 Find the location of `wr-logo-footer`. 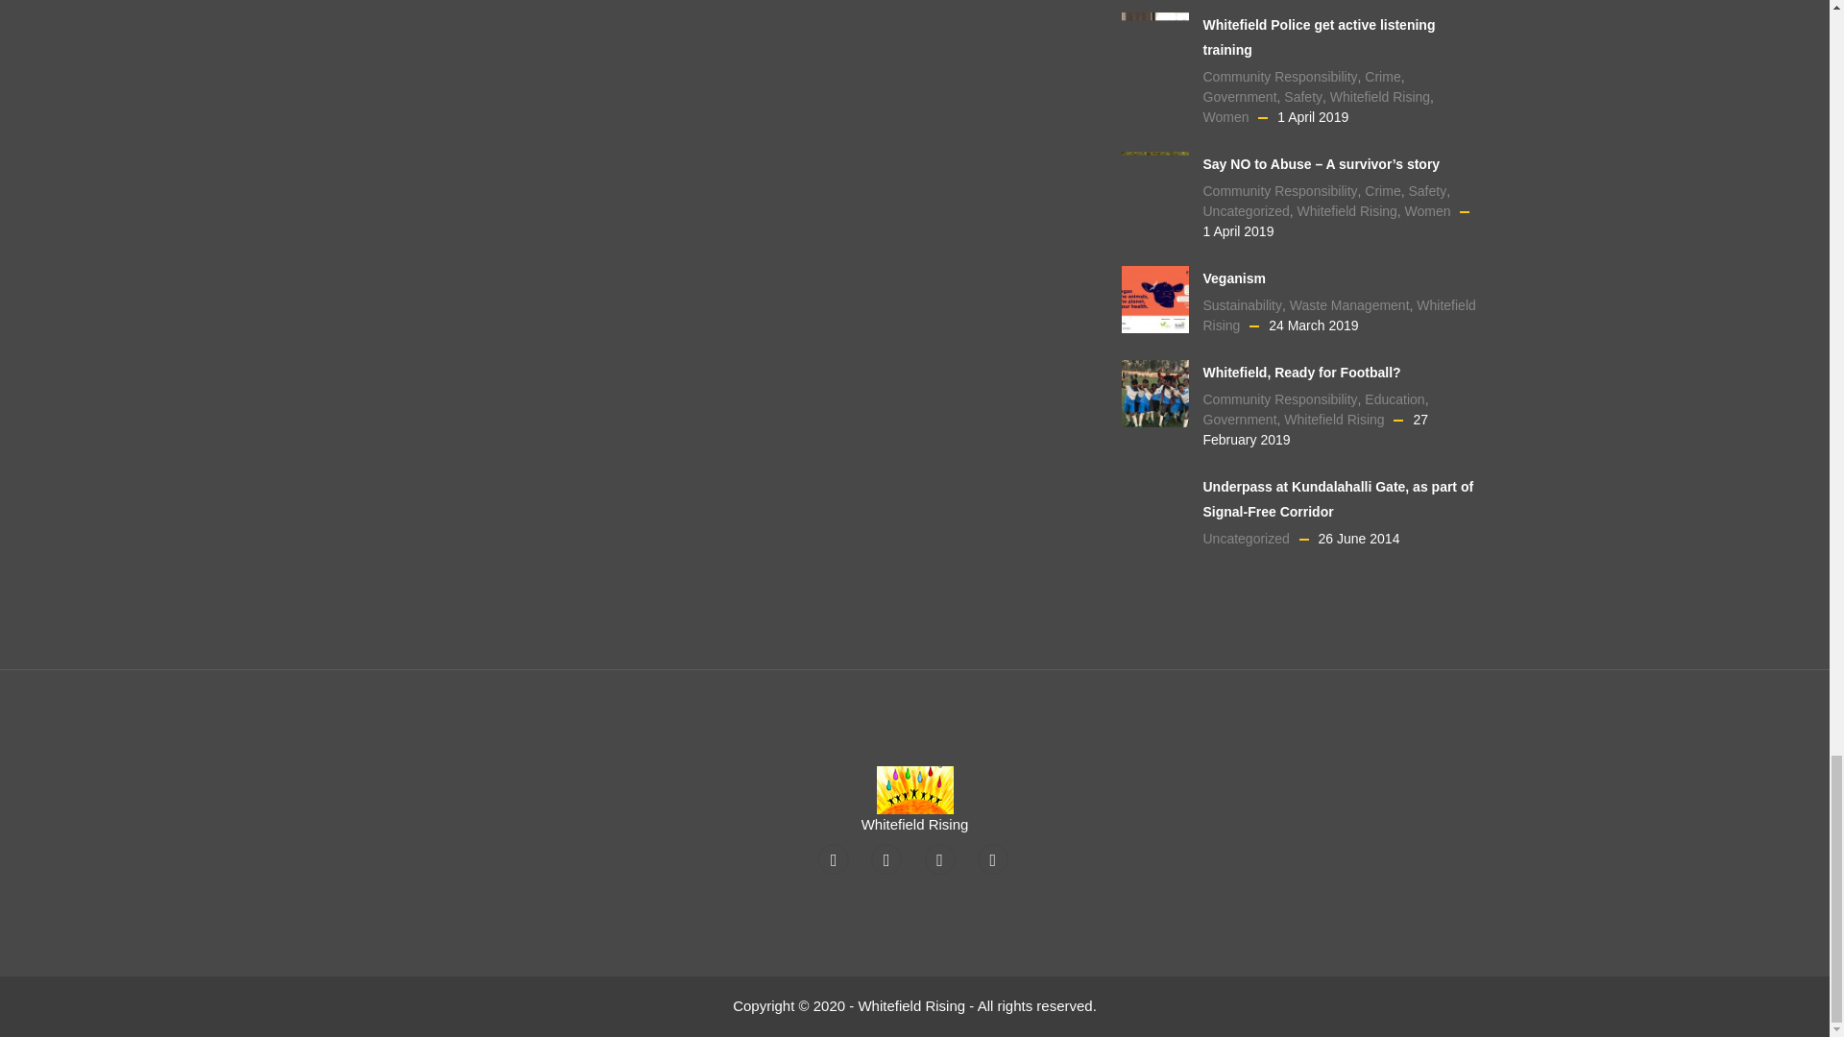

wr-logo-footer is located at coordinates (914, 789).